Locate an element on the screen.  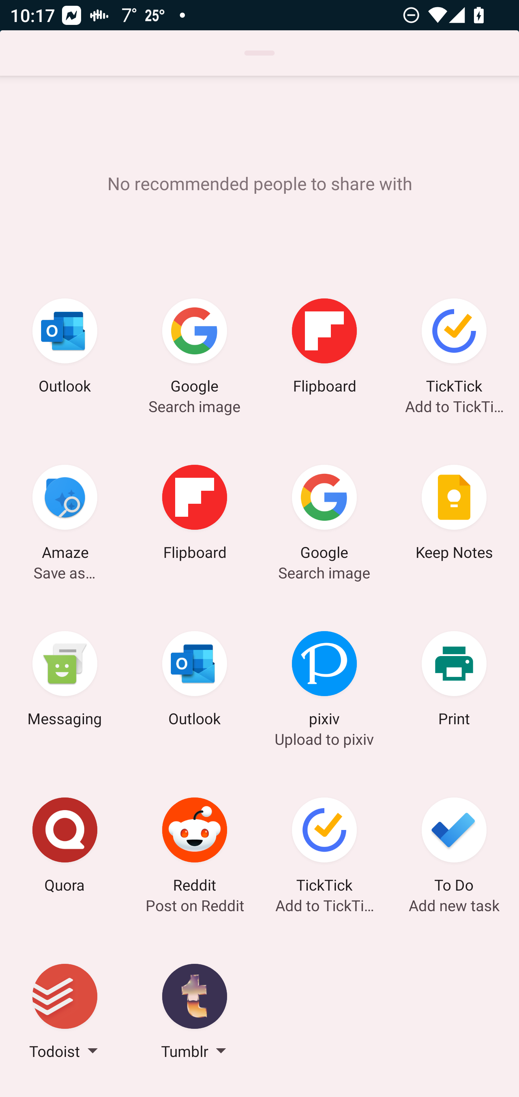
Keep Notes is located at coordinates (454, 514).